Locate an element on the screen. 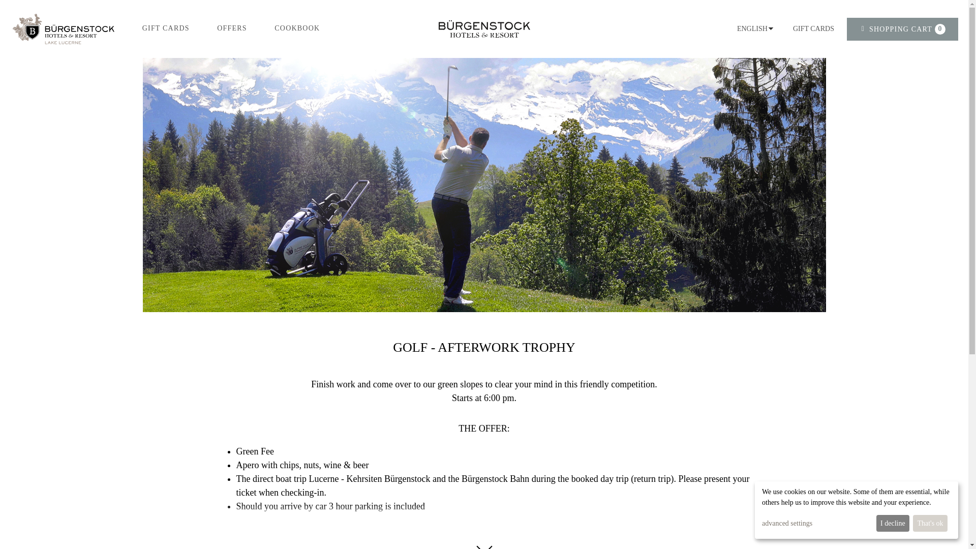 Image resolution: width=976 pixels, height=549 pixels. GIFT CARDS is located at coordinates (166, 27).